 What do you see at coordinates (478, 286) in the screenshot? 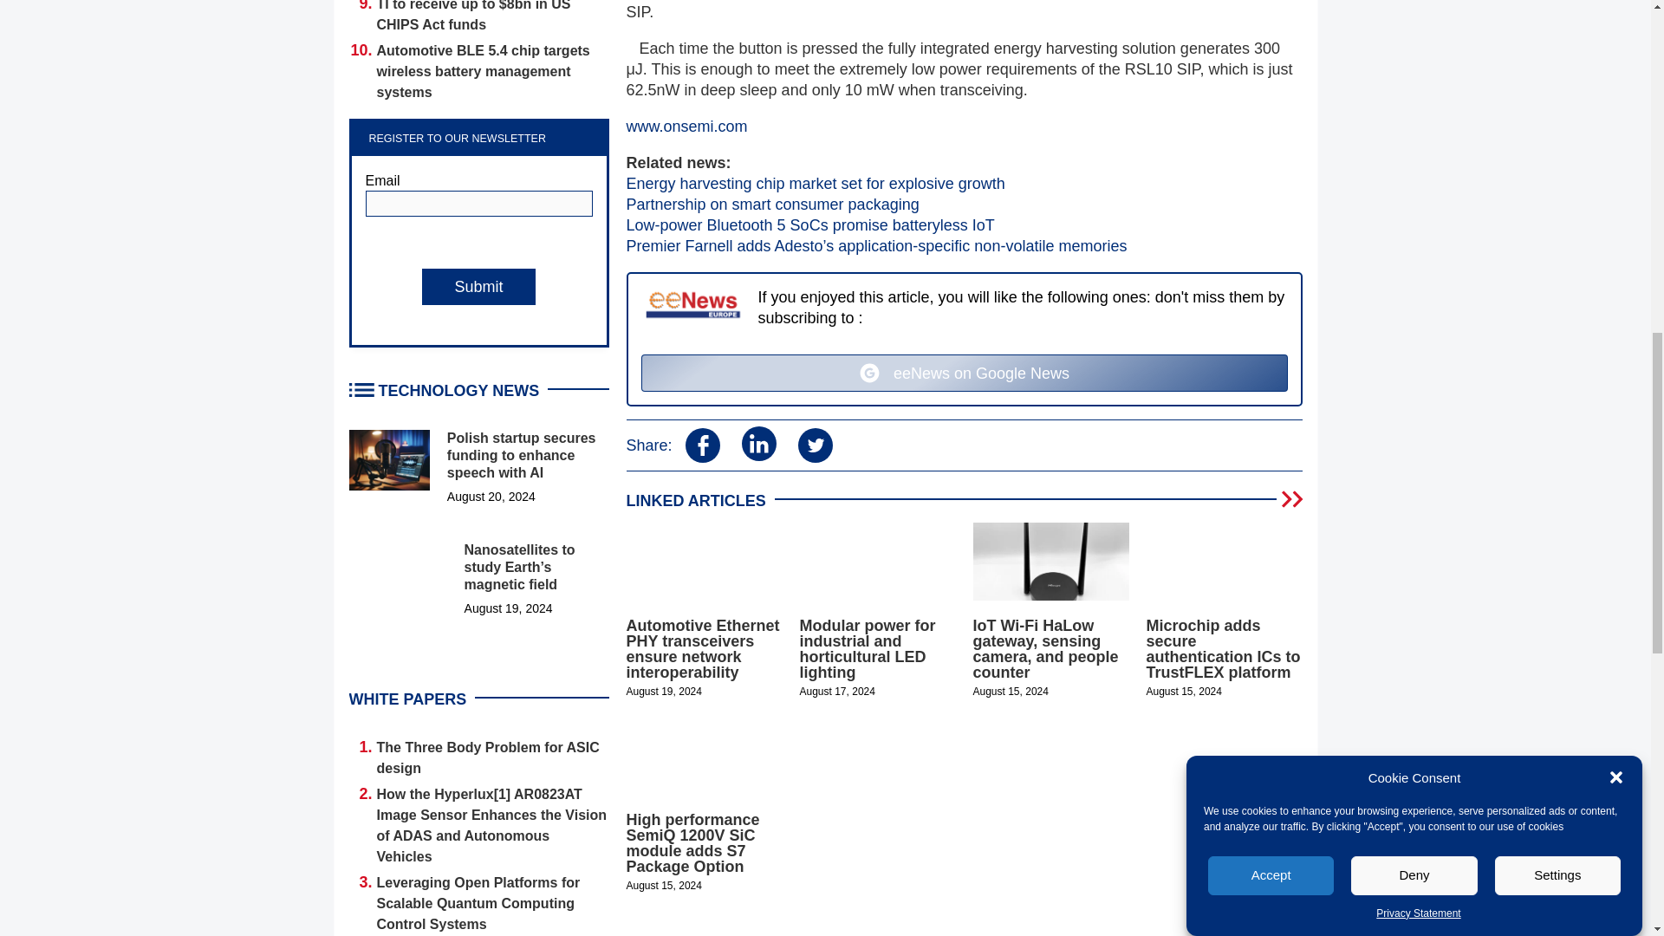
I see `Submit` at bounding box center [478, 286].